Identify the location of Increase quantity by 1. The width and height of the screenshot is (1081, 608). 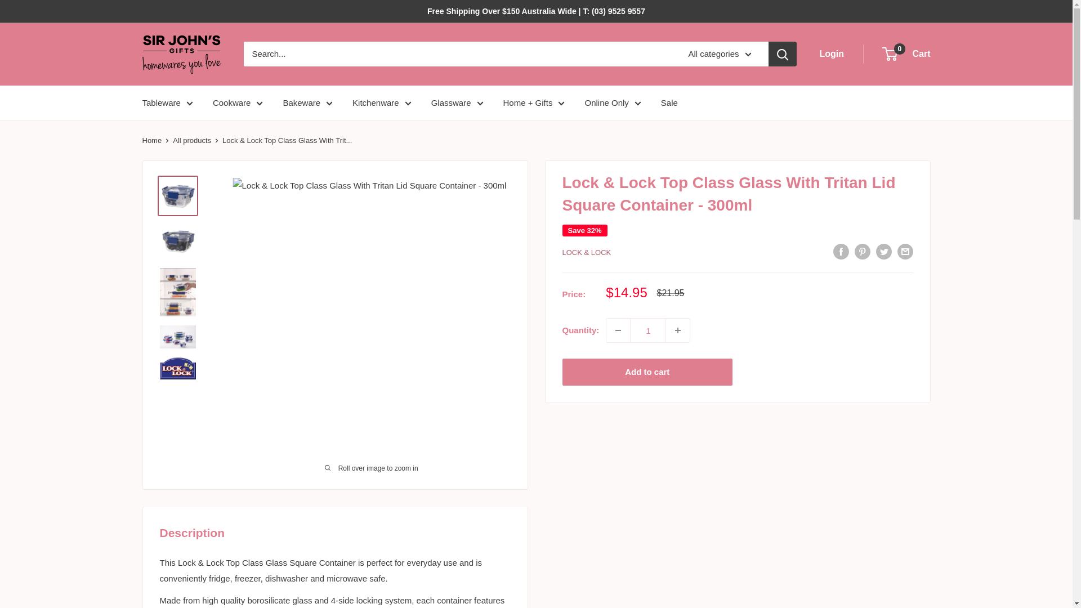
(677, 330).